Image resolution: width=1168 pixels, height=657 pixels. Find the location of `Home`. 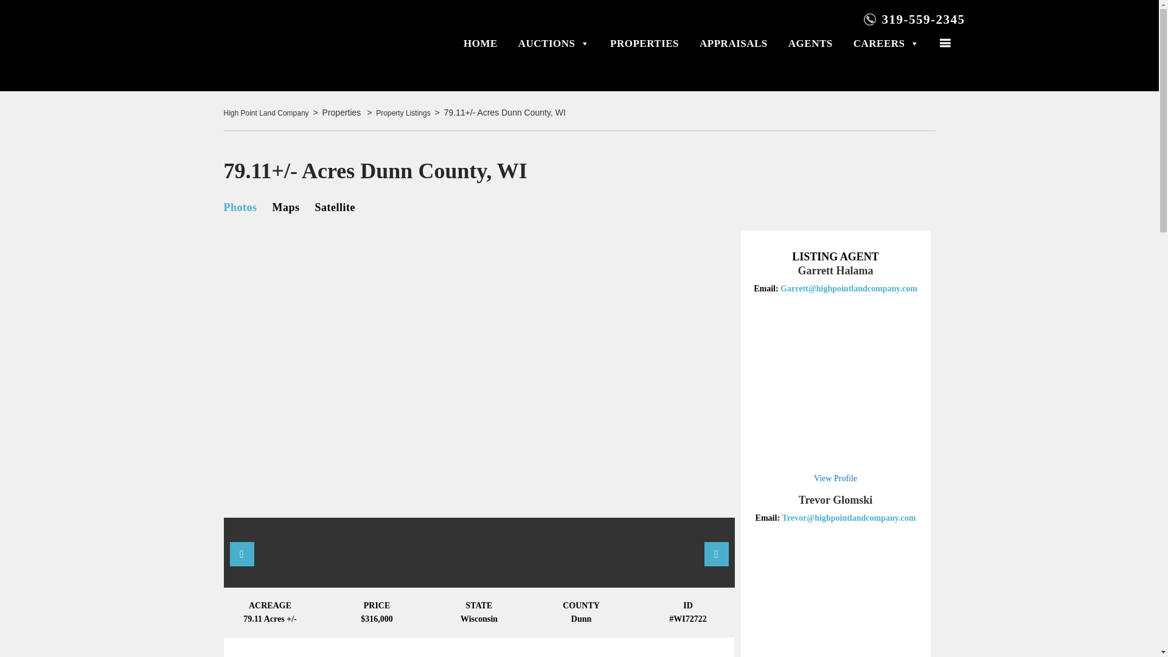

Home is located at coordinates (279, 44).